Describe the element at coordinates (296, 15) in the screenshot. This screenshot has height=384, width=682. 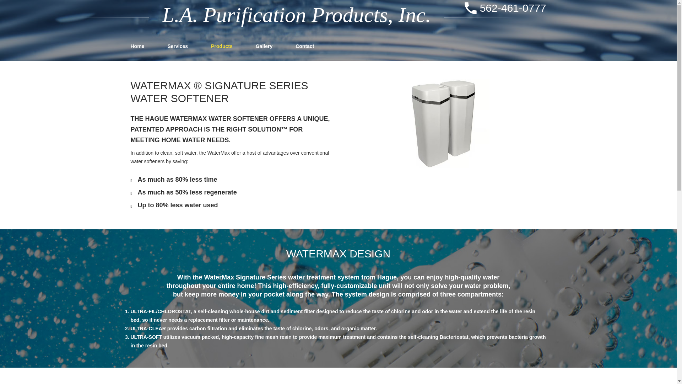
I see `L.A. Purification Products, Inc.` at that location.